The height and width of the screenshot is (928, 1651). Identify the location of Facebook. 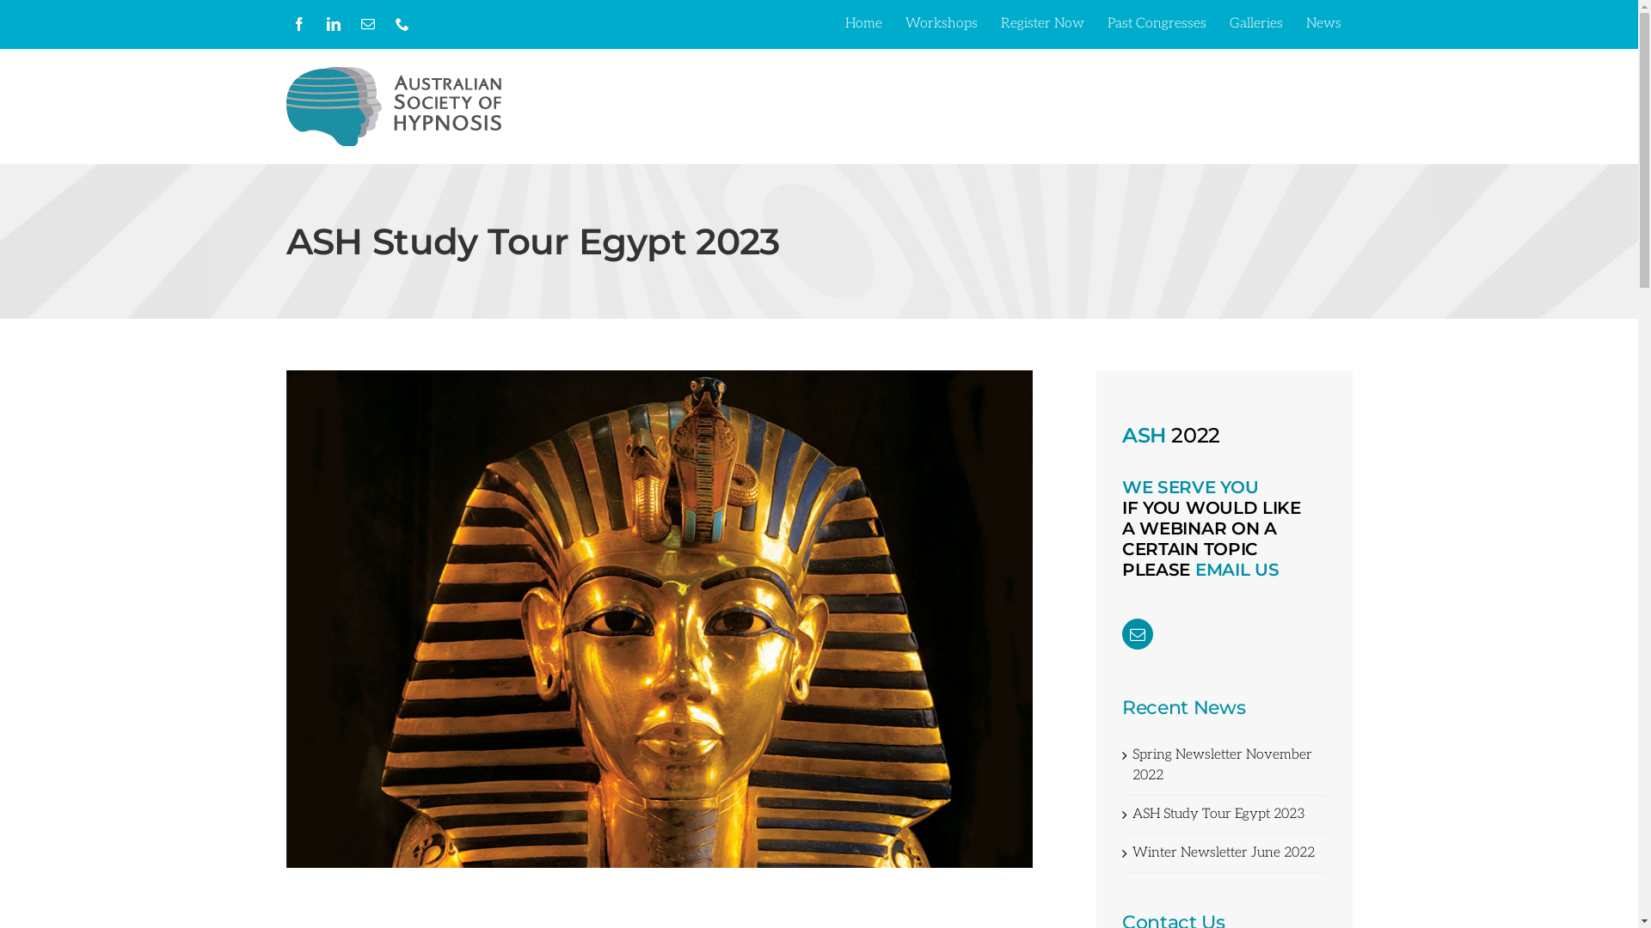
(298, 24).